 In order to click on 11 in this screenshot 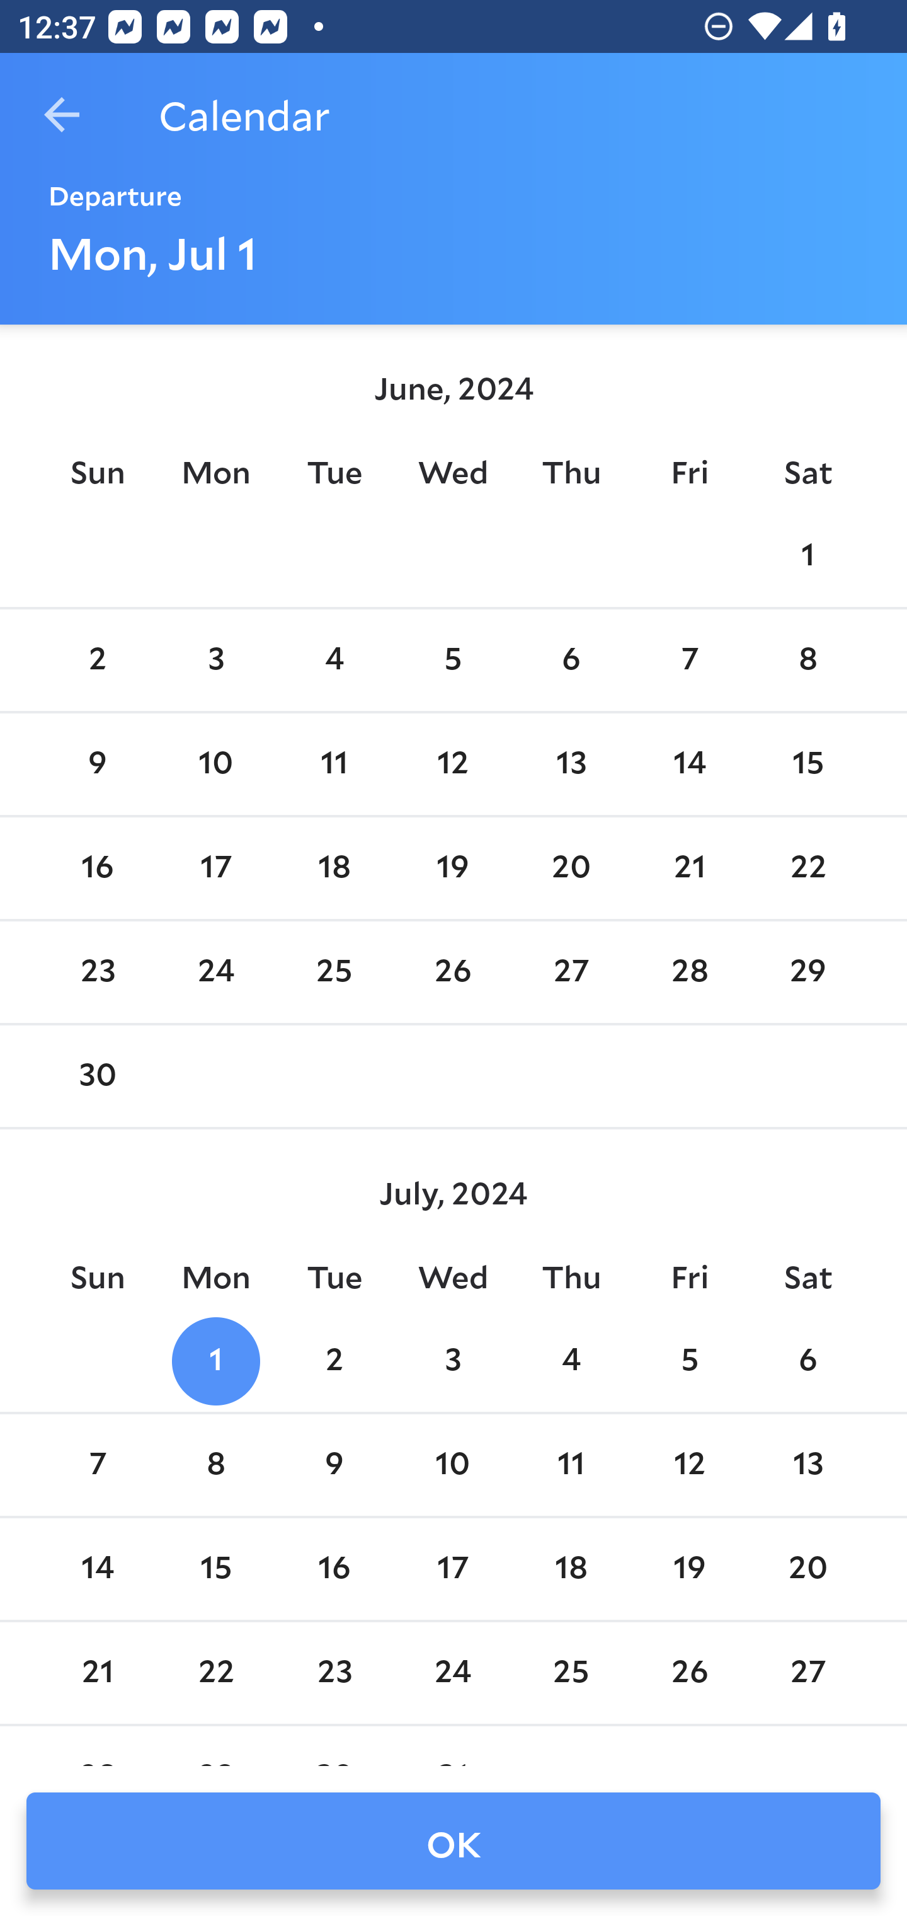, I will do `click(334, 764)`.